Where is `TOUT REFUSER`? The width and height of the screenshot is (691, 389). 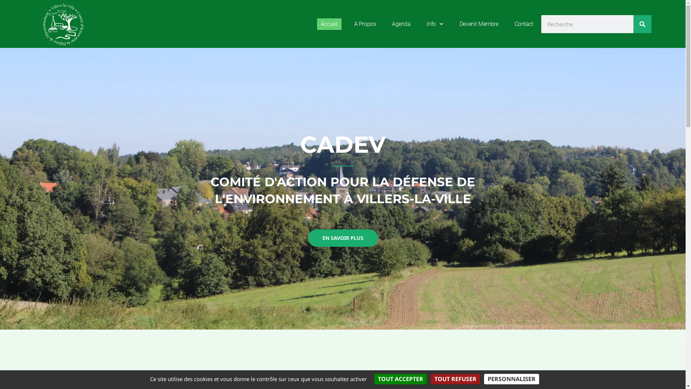 TOUT REFUSER is located at coordinates (456, 379).